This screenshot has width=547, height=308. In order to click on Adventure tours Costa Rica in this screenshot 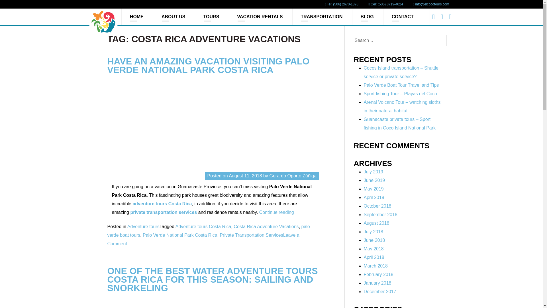, I will do `click(203, 226)`.